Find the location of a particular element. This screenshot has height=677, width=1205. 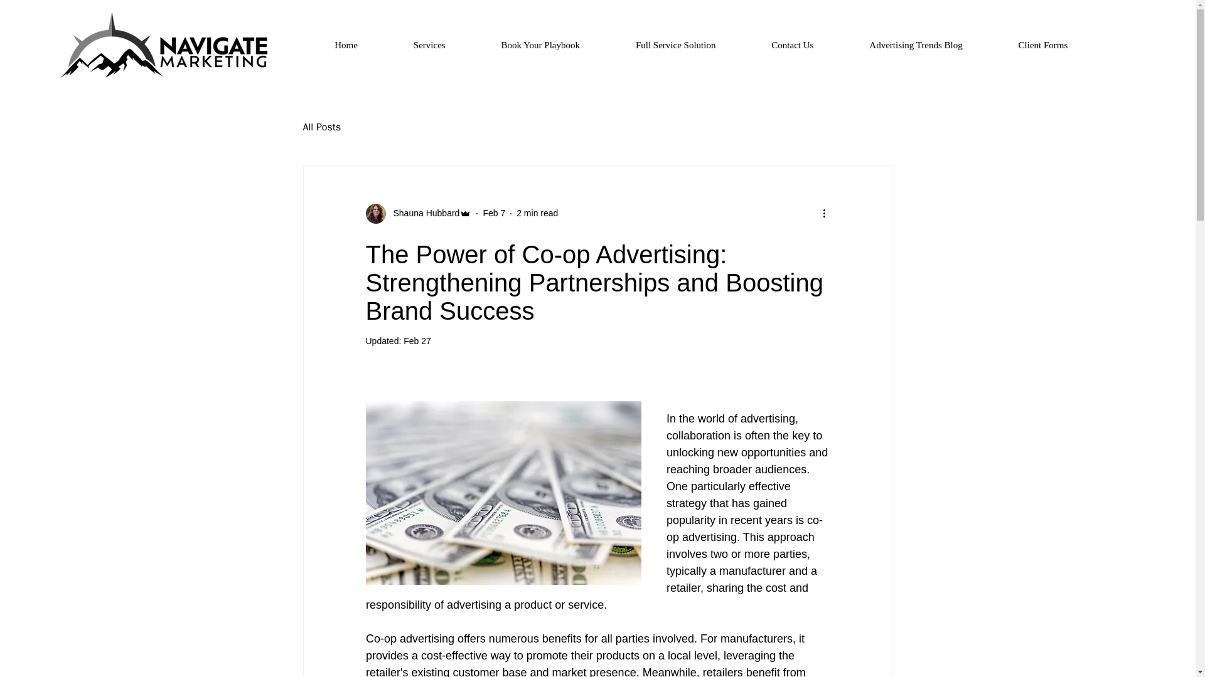

Book Your Playbook is located at coordinates (540, 45).